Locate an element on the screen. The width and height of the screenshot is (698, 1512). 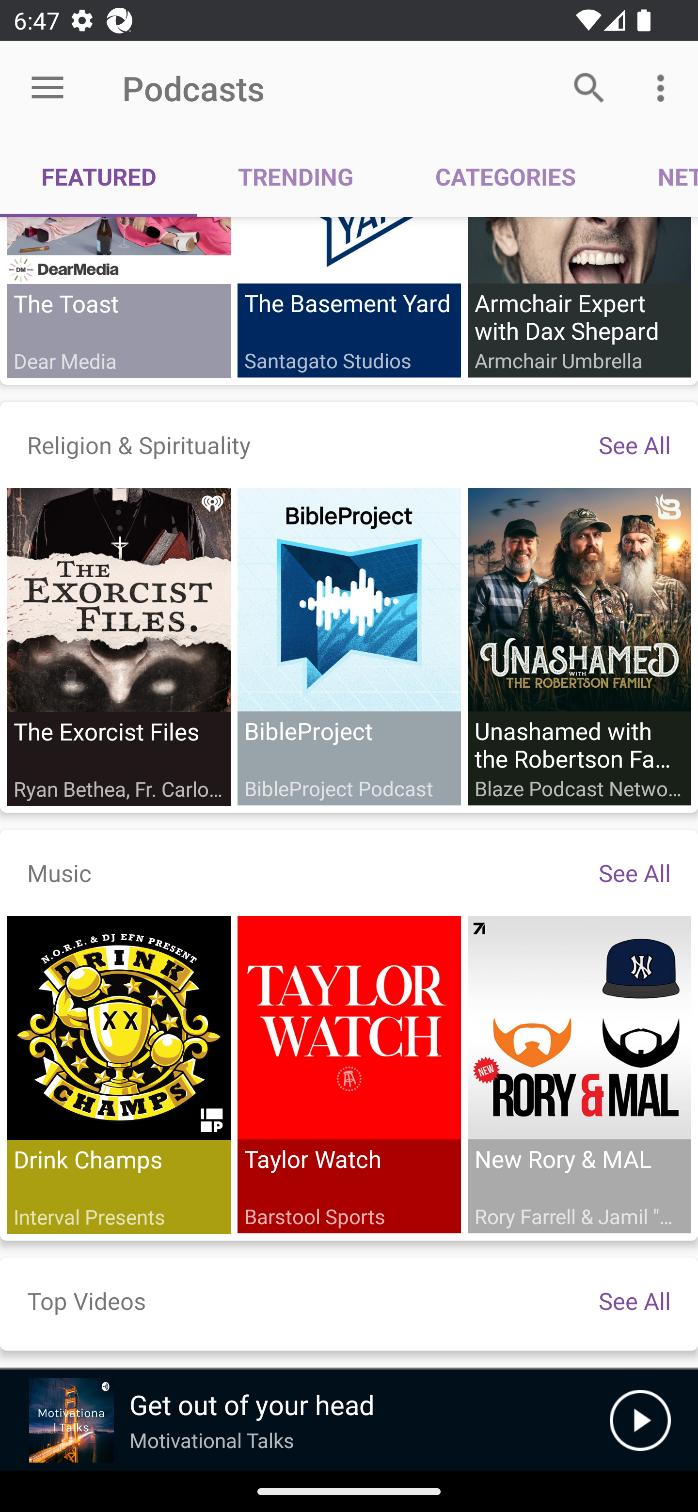
The Basement Yard Santagato Studios is located at coordinates (349, 298).